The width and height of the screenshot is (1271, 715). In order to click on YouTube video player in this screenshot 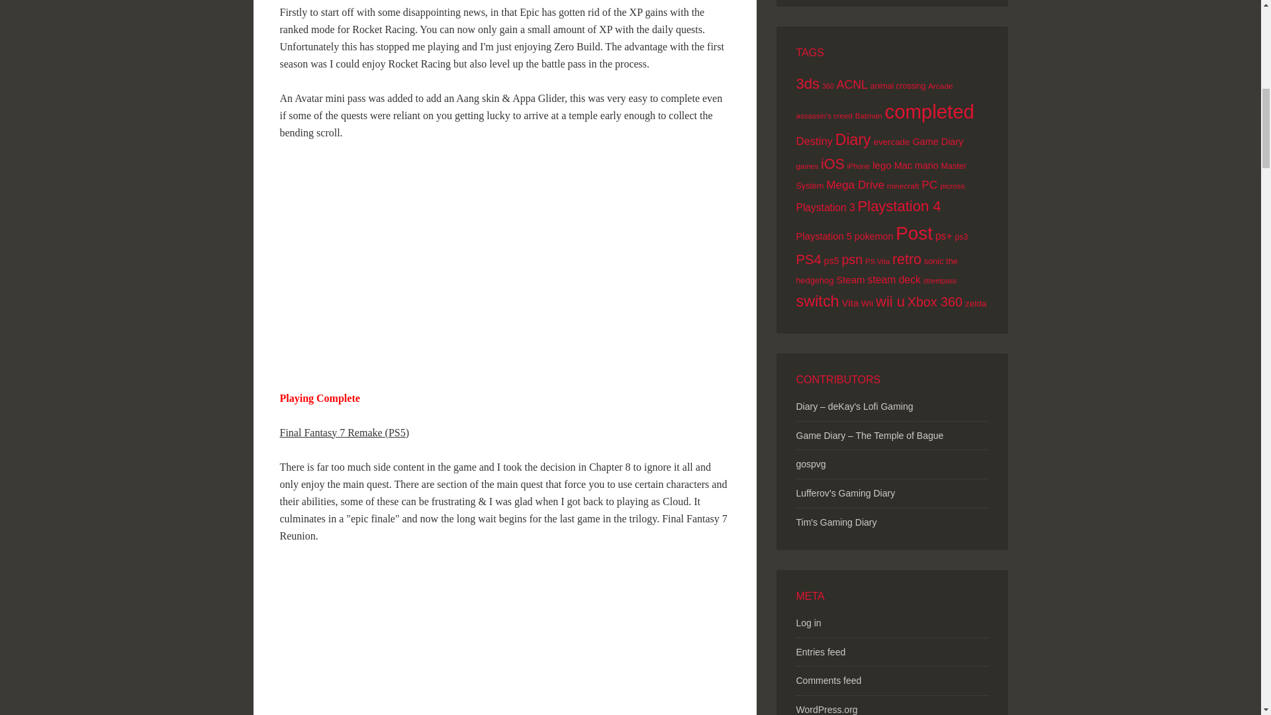, I will do `click(465, 263)`.